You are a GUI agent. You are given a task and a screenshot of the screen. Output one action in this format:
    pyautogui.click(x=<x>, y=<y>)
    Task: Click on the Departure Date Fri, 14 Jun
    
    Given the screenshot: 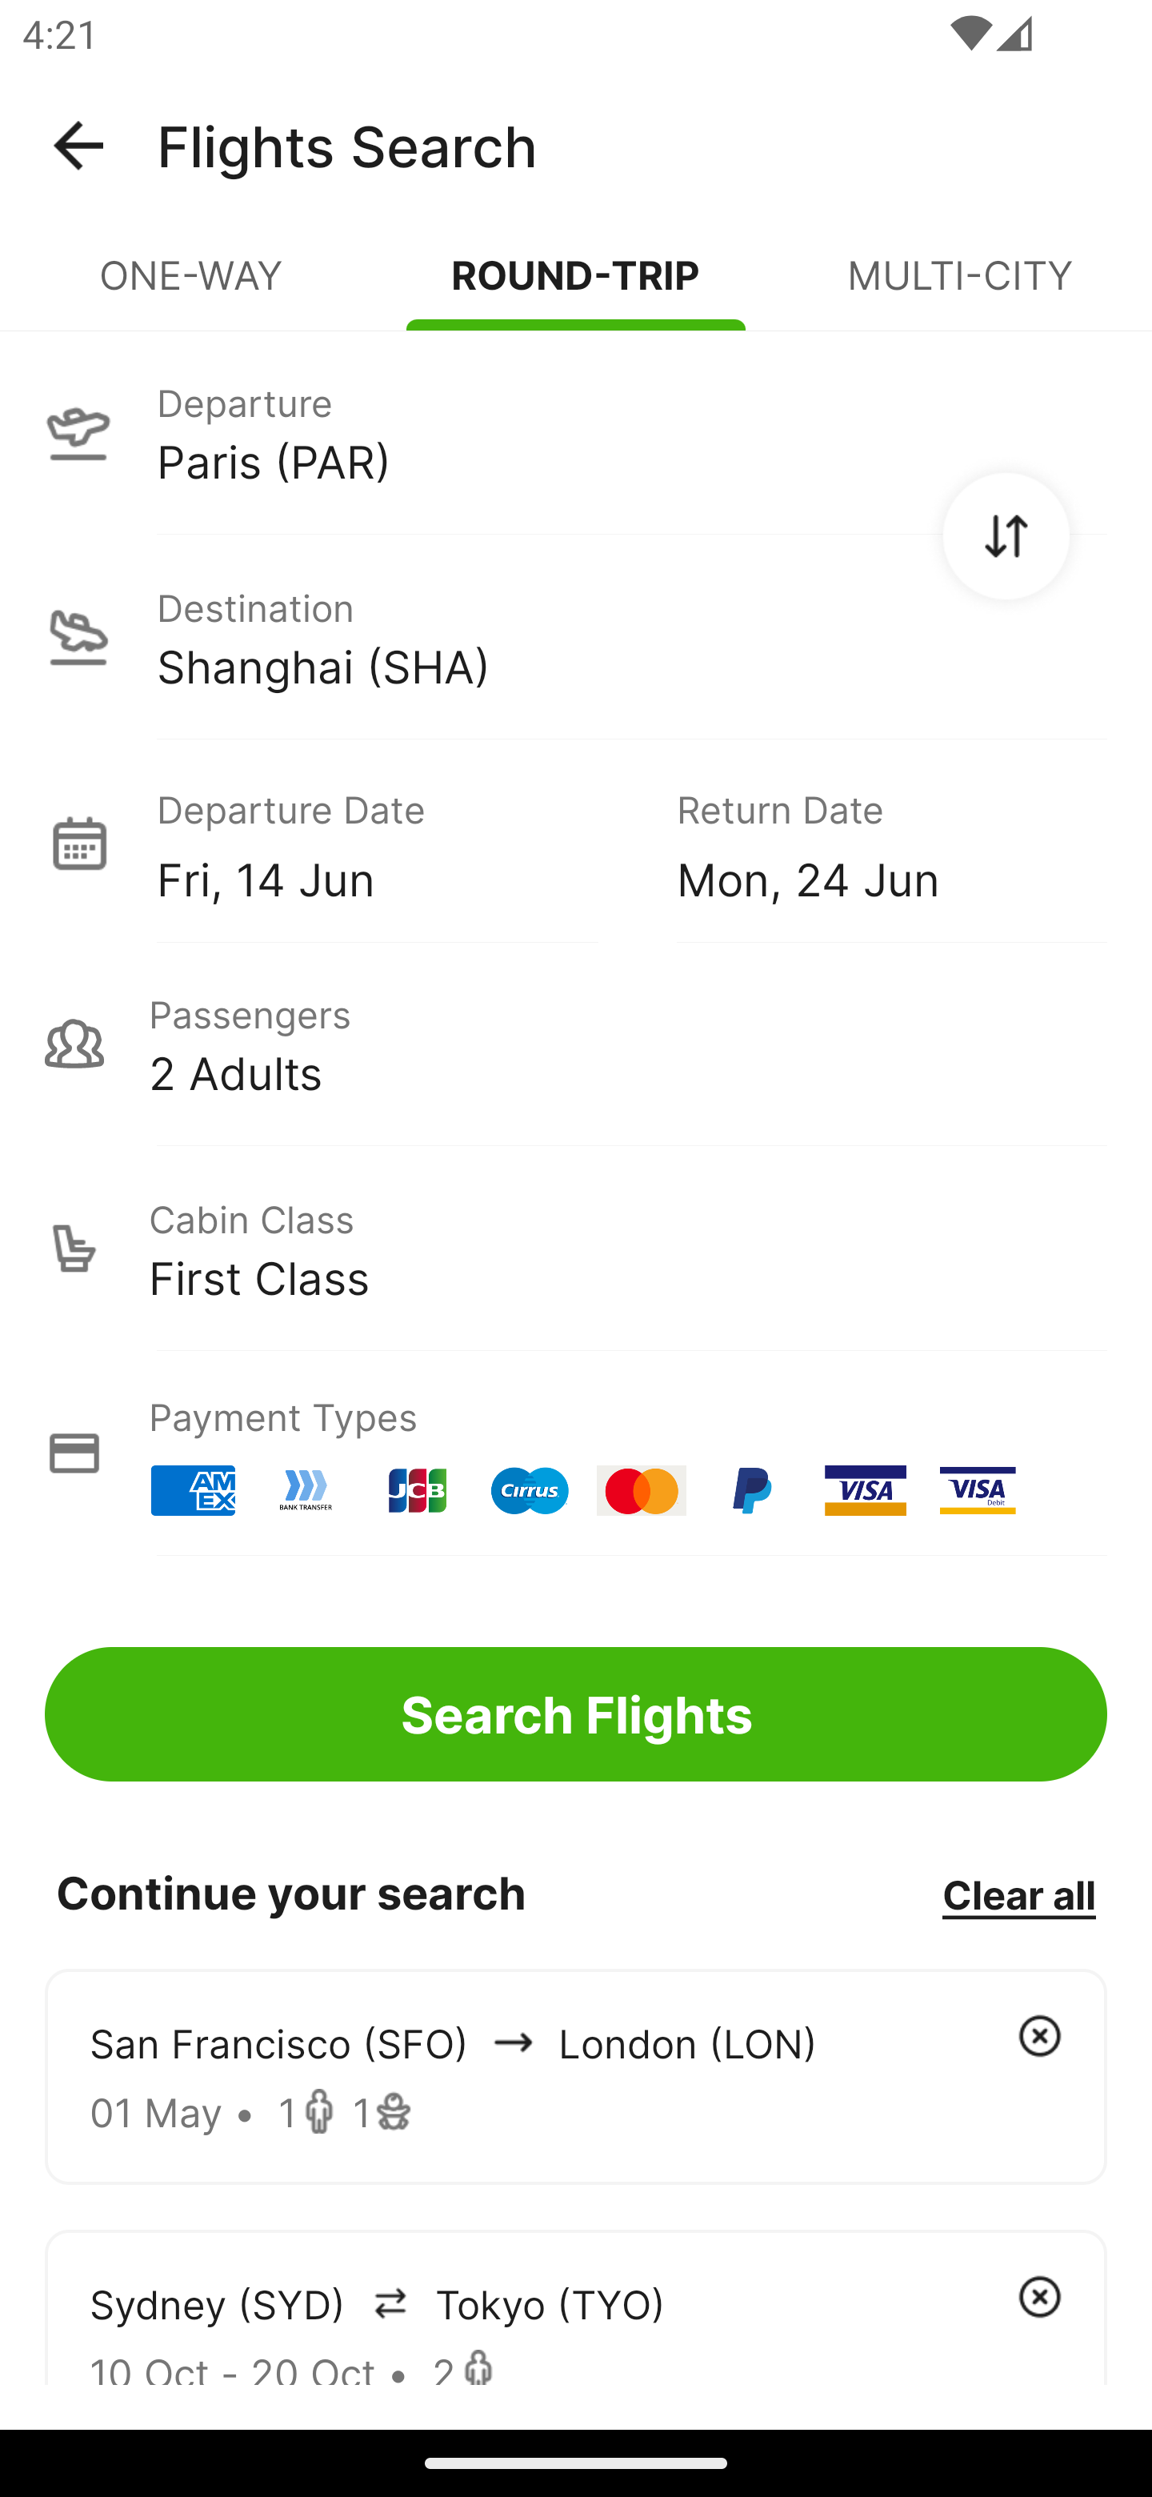 What is the action you would take?
    pyautogui.click(x=394, y=842)
    